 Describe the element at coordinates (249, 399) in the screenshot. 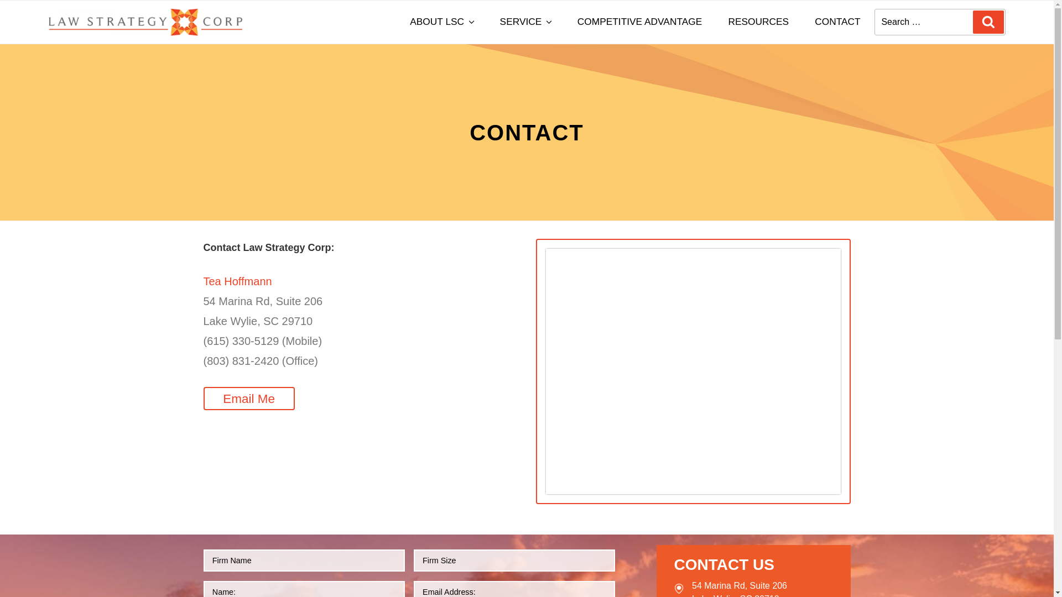

I see `Email Me` at that location.